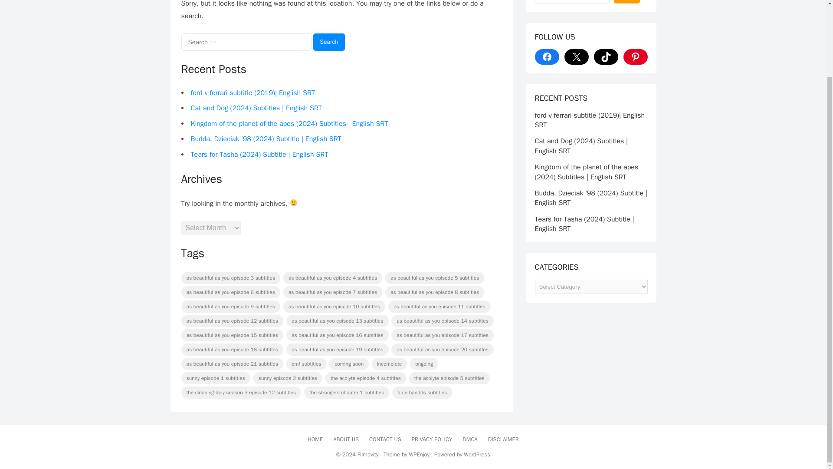  I want to click on as beautiful as you episode 16 subtitles, so click(338, 335).